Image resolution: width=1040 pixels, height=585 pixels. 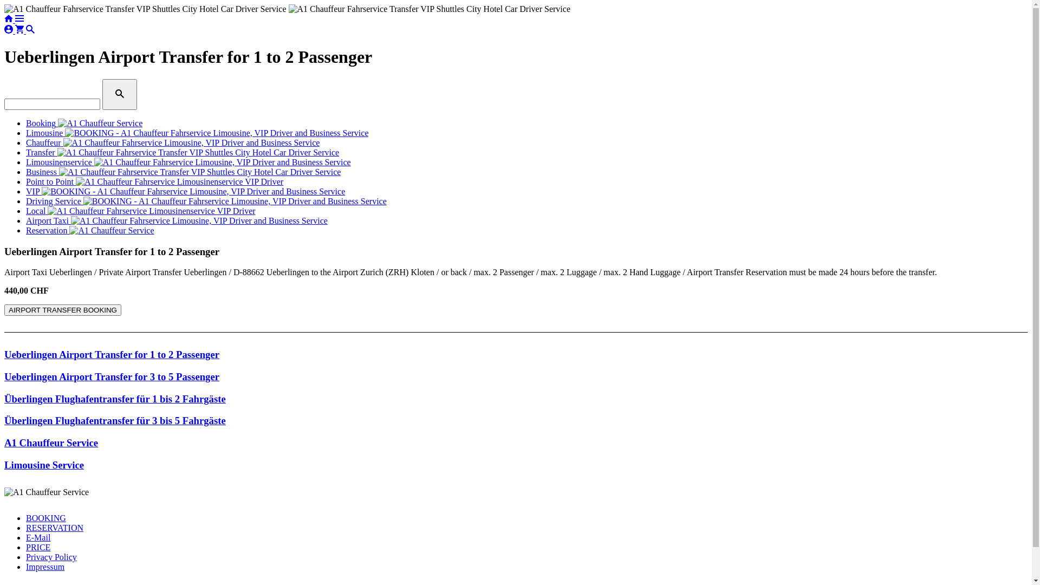 What do you see at coordinates (155, 182) in the screenshot?
I see `Point to Point` at bounding box center [155, 182].